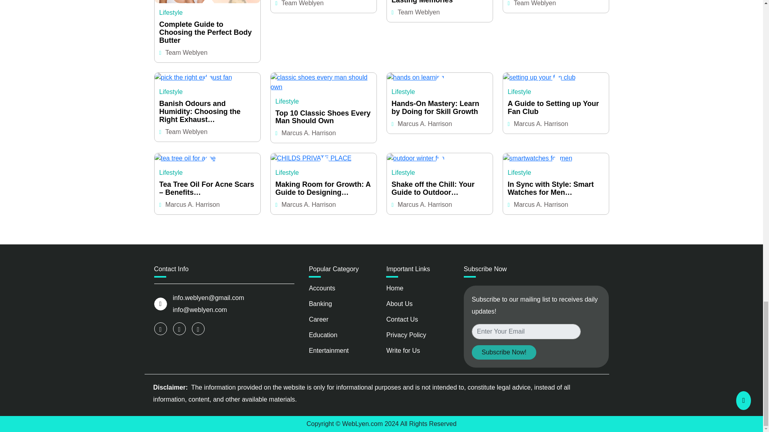 The width and height of the screenshot is (769, 432). Describe the element at coordinates (504, 352) in the screenshot. I see `Subscribe Now!` at that location.